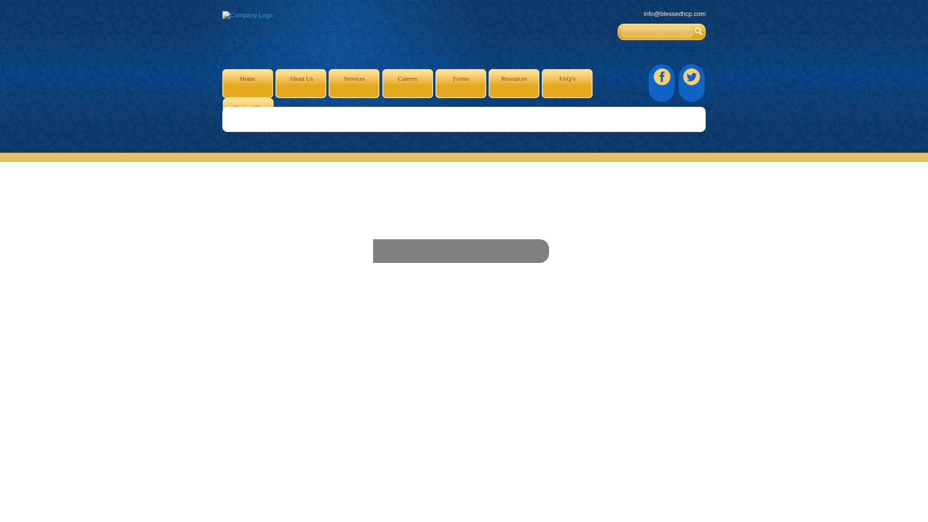  What do you see at coordinates (247, 83) in the screenshot?
I see `Home` at bounding box center [247, 83].